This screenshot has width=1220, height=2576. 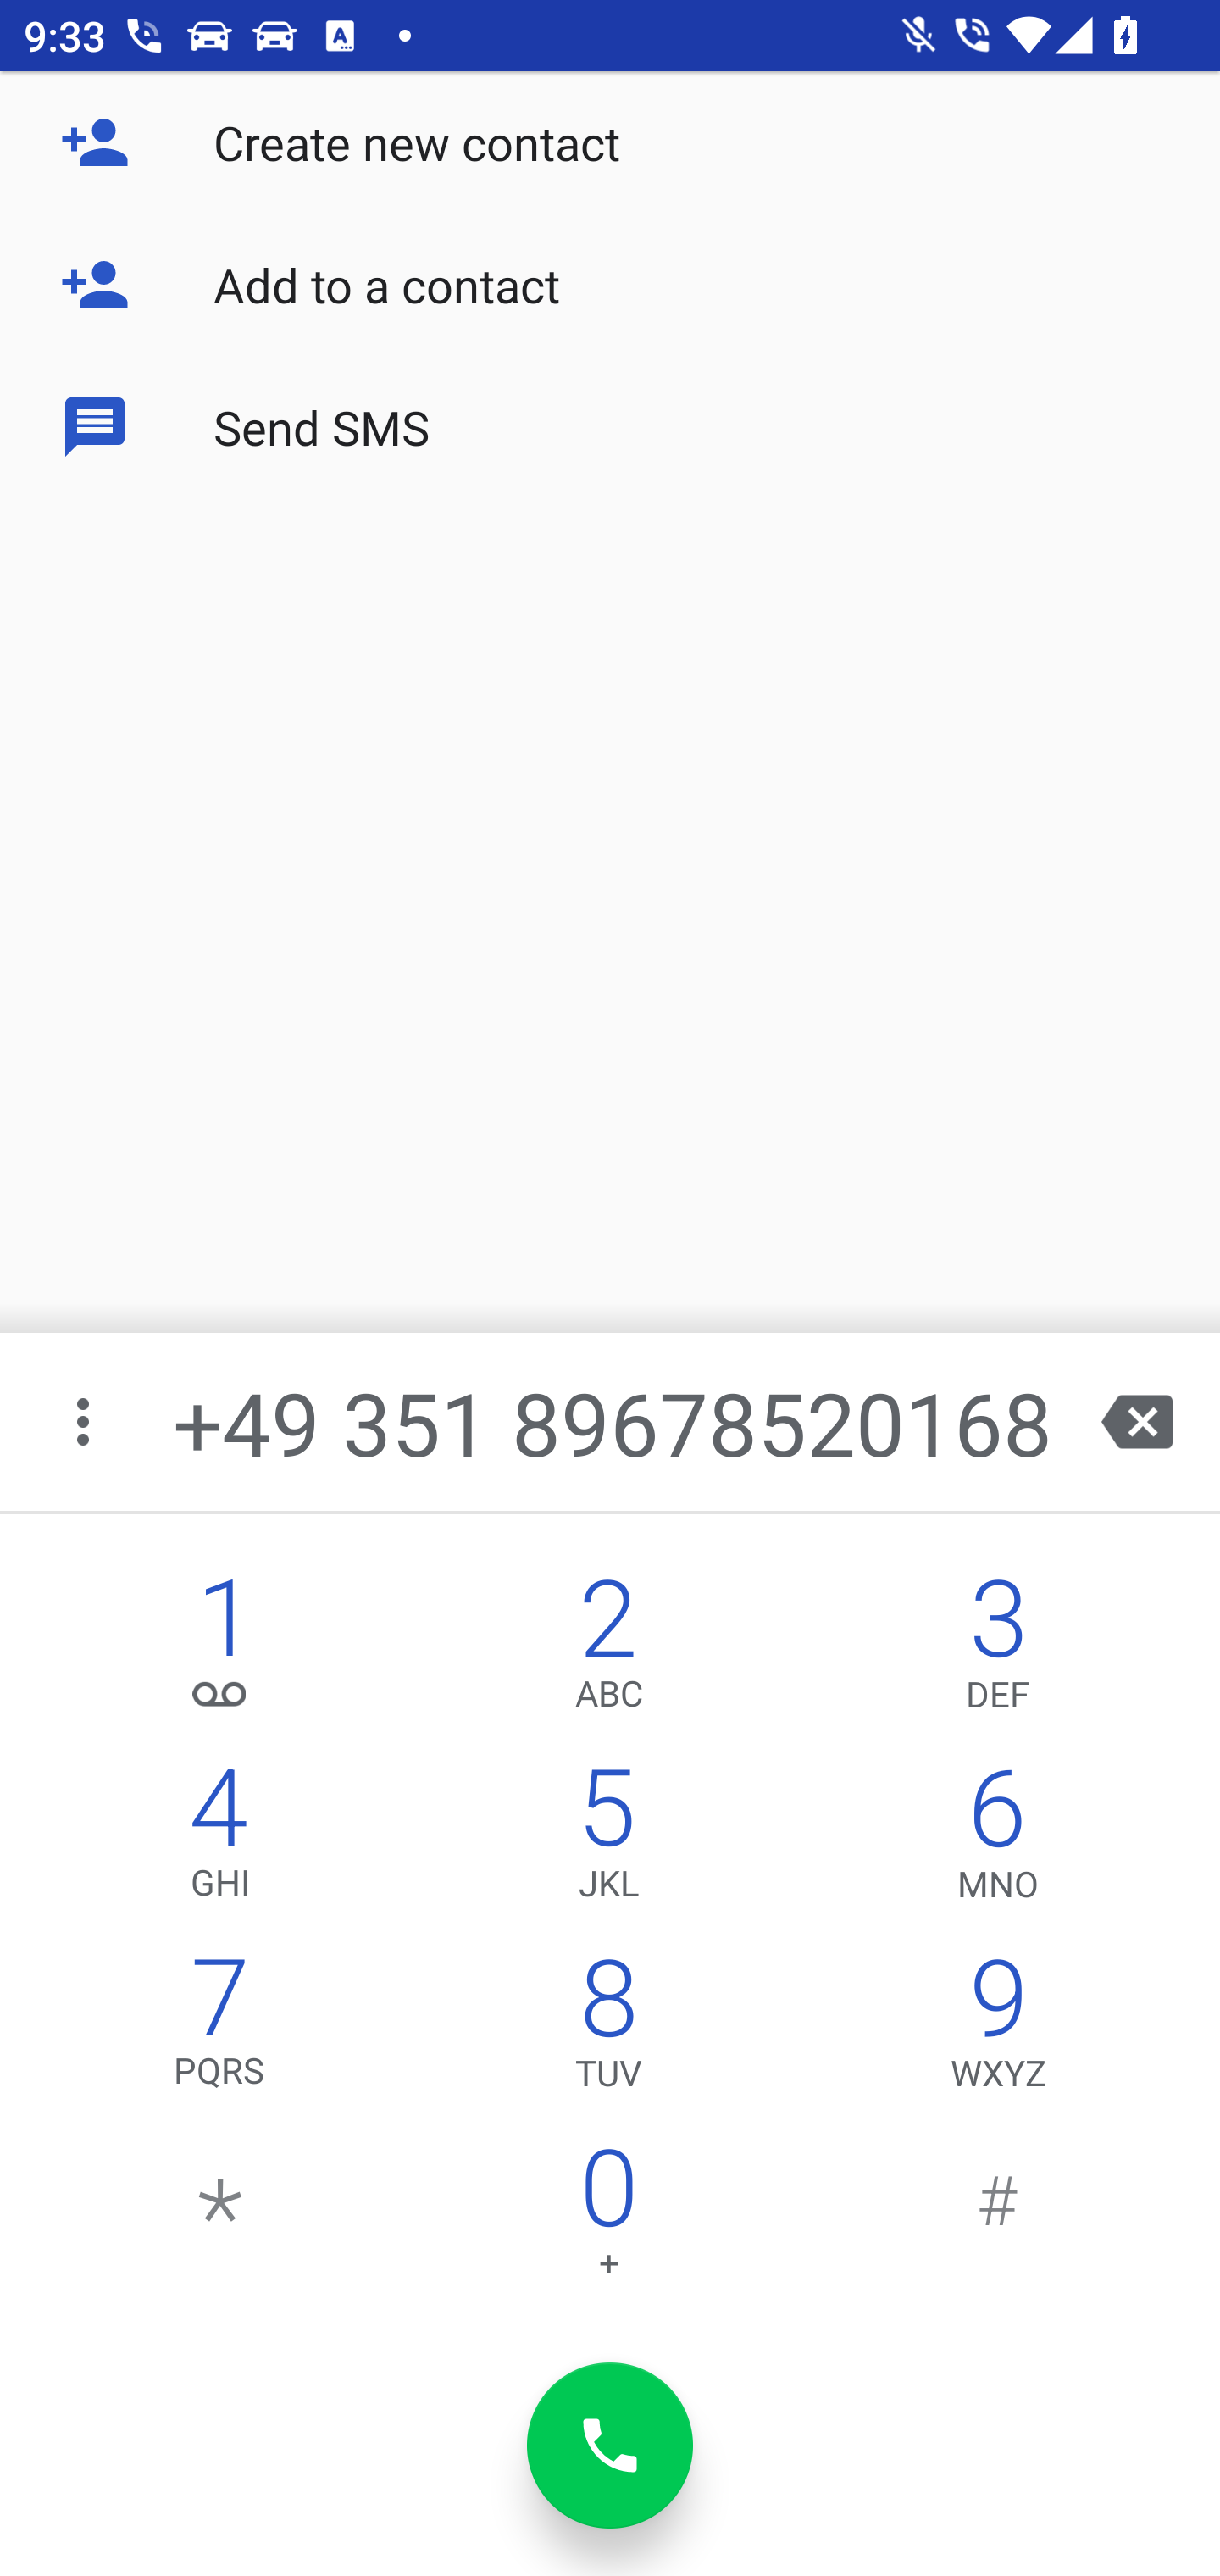 What do you see at coordinates (608, 1840) in the screenshot?
I see `5,JKL 5 JKL` at bounding box center [608, 1840].